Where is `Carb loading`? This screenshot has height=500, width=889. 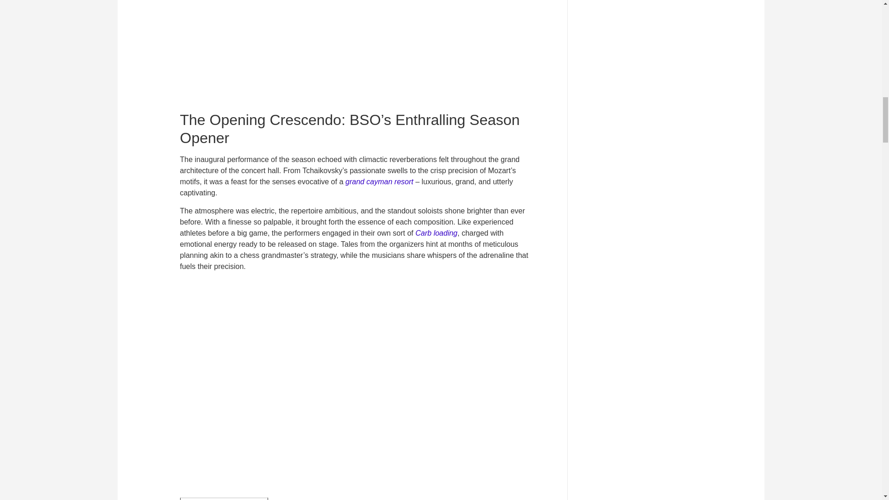 Carb loading is located at coordinates (436, 232).